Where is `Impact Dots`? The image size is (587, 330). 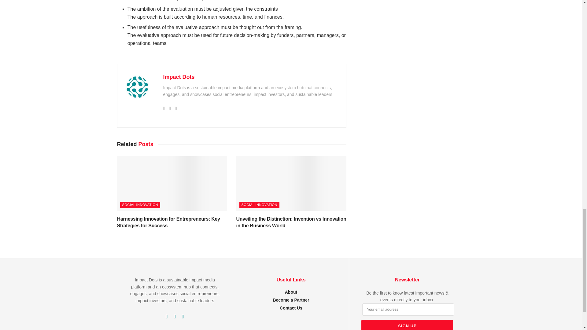
Impact Dots is located at coordinates (179, 77).